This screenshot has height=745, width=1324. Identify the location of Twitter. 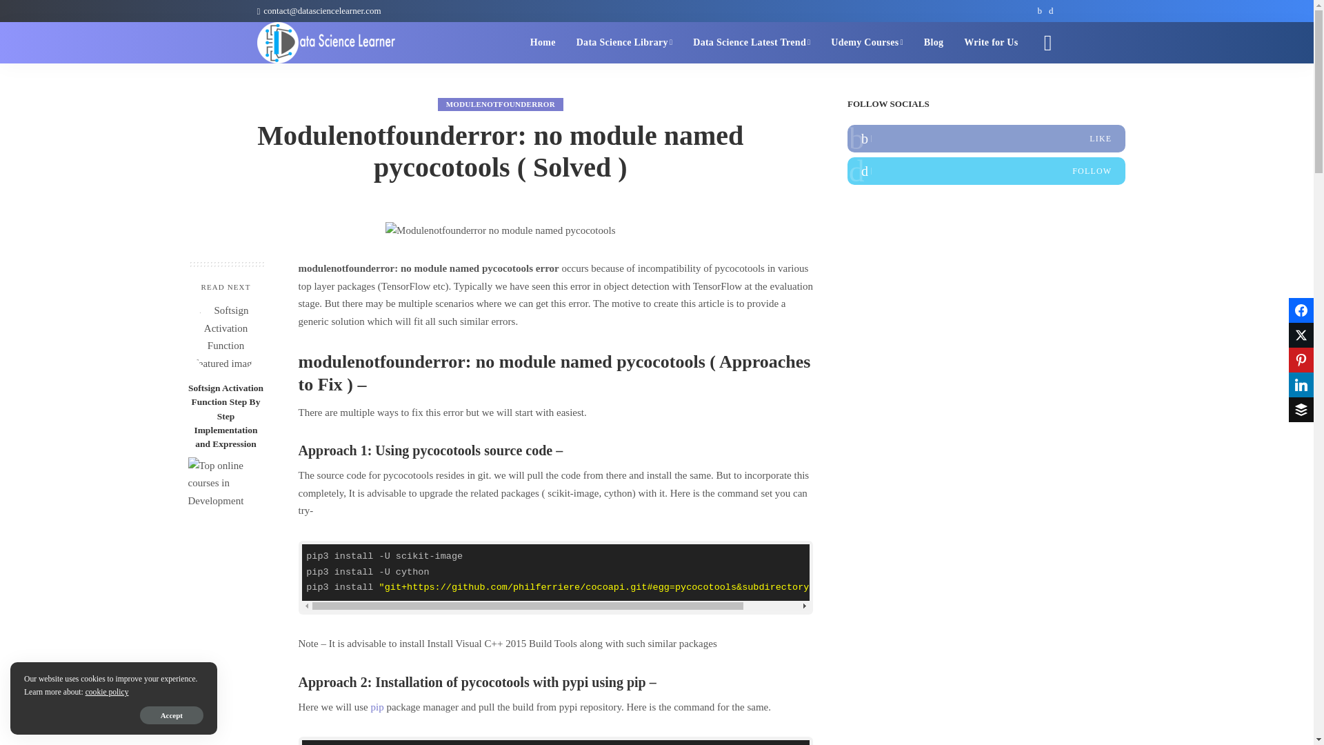
(986, 170).